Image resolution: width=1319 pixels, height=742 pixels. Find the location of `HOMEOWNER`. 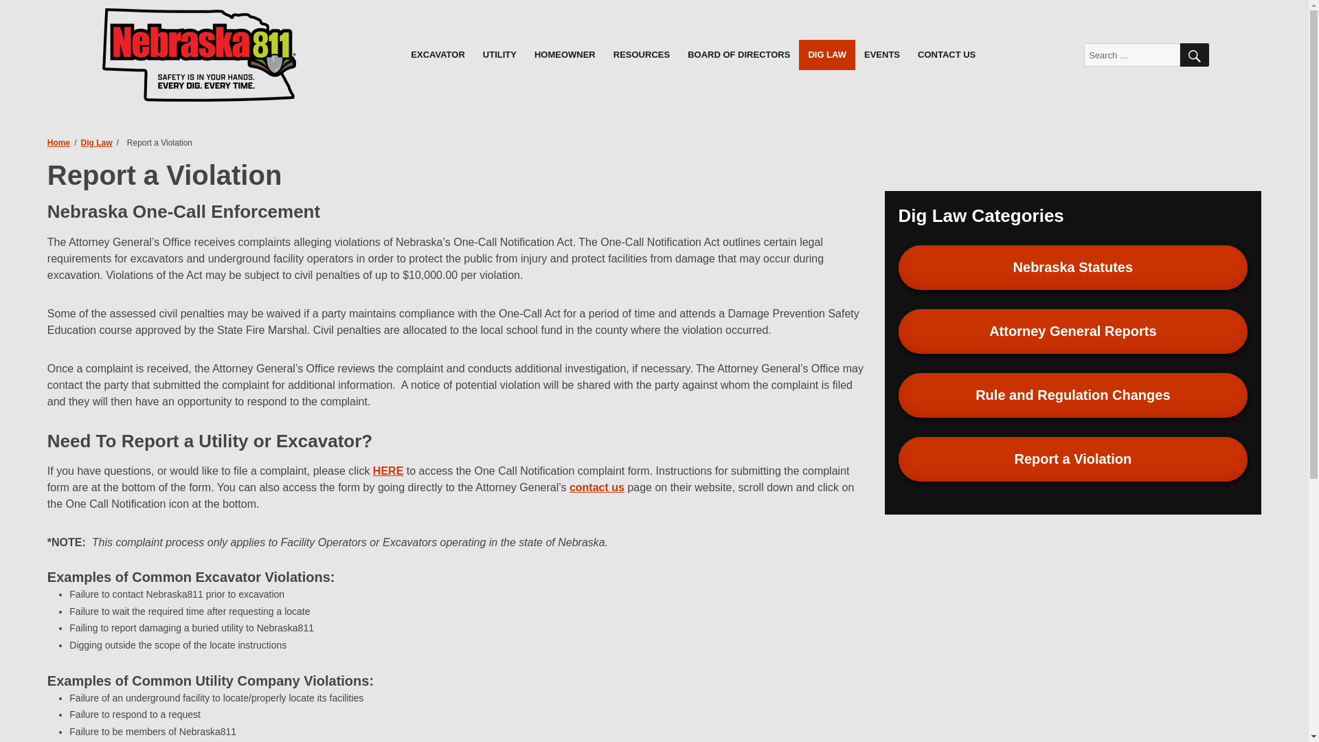

HOMEOWNER is located at coordinates (565, 55).